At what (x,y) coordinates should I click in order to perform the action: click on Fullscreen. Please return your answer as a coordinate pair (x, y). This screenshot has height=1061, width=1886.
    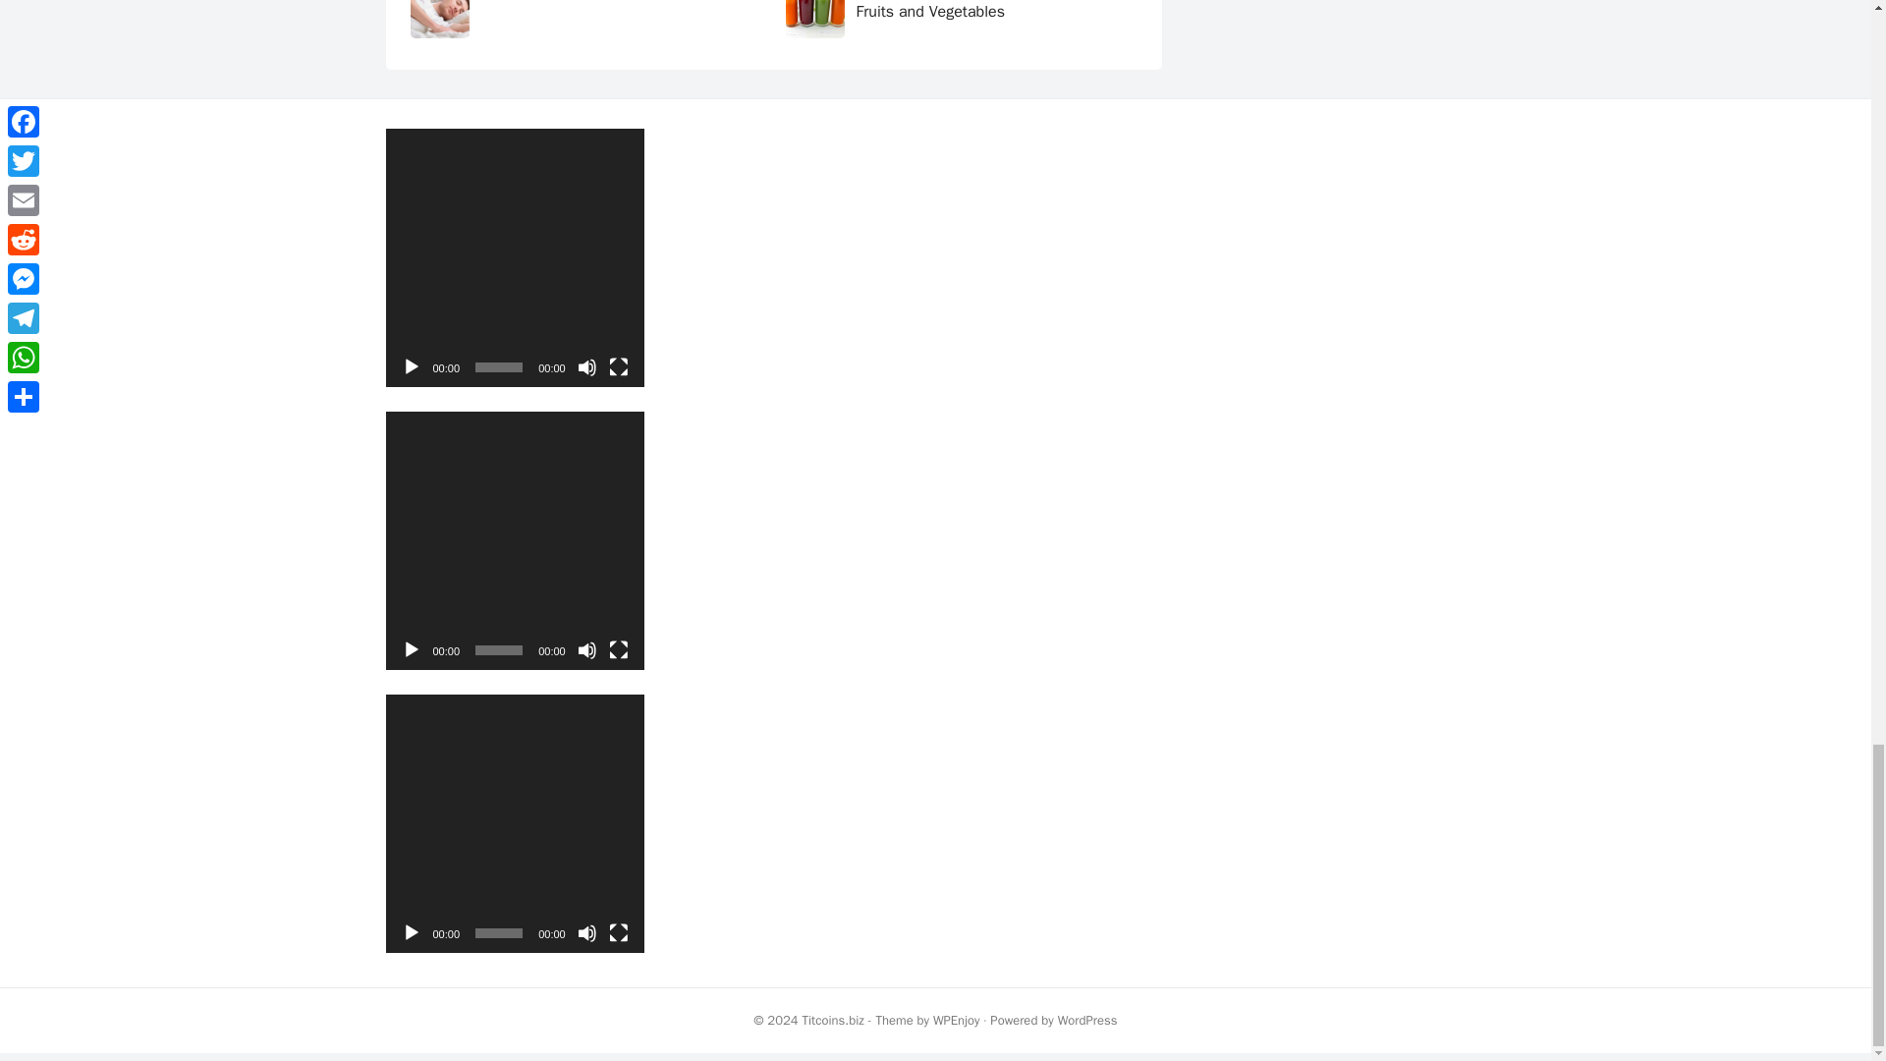
    Looking at the image, I should click on (619, 367).